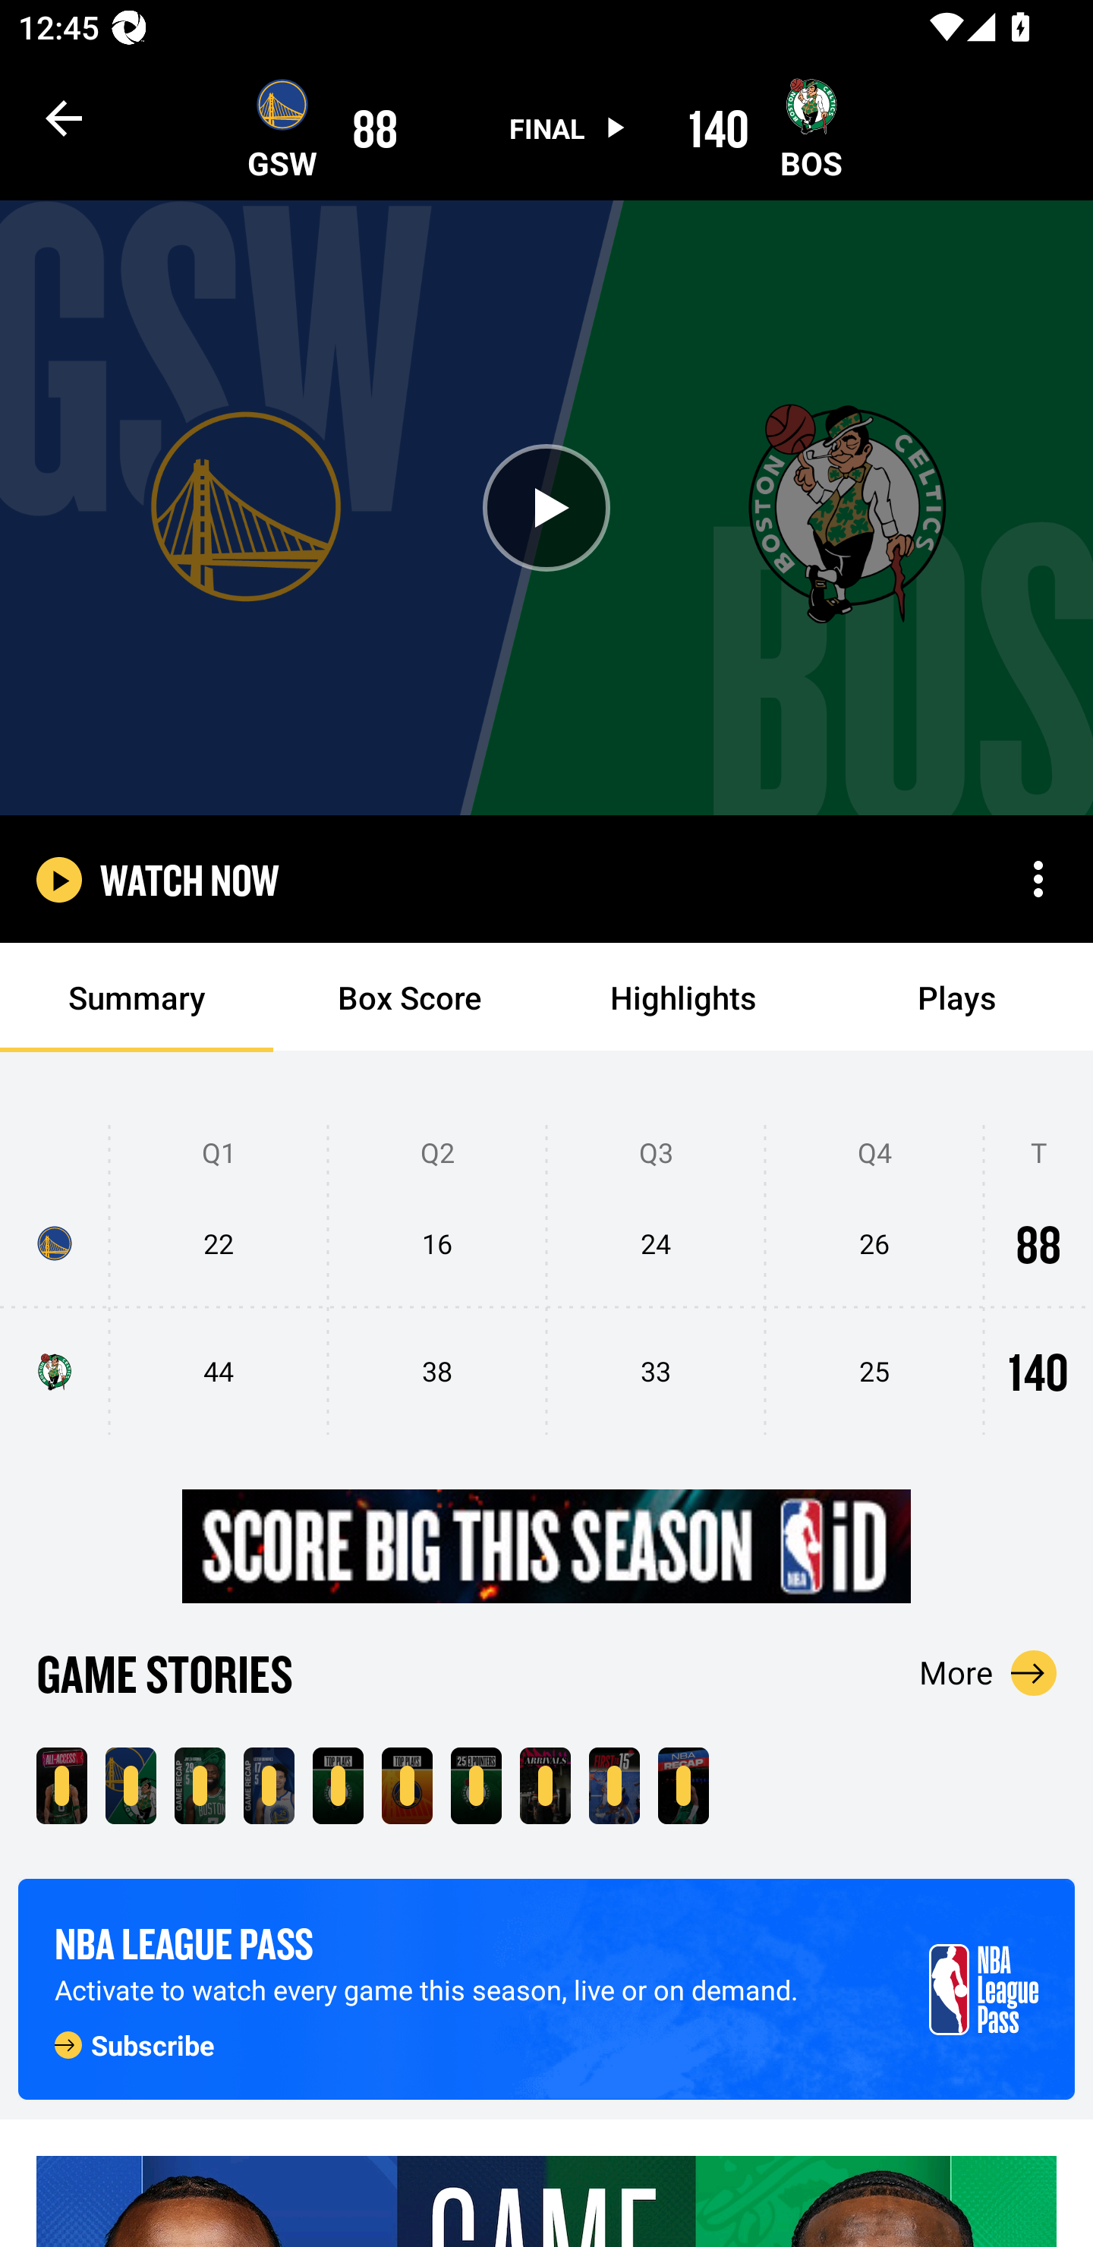 The image size is (1093, 2247). I want to click on Warriors And Celtics Clash At TD Garden 🍀 NEW, so click(61, 1785).